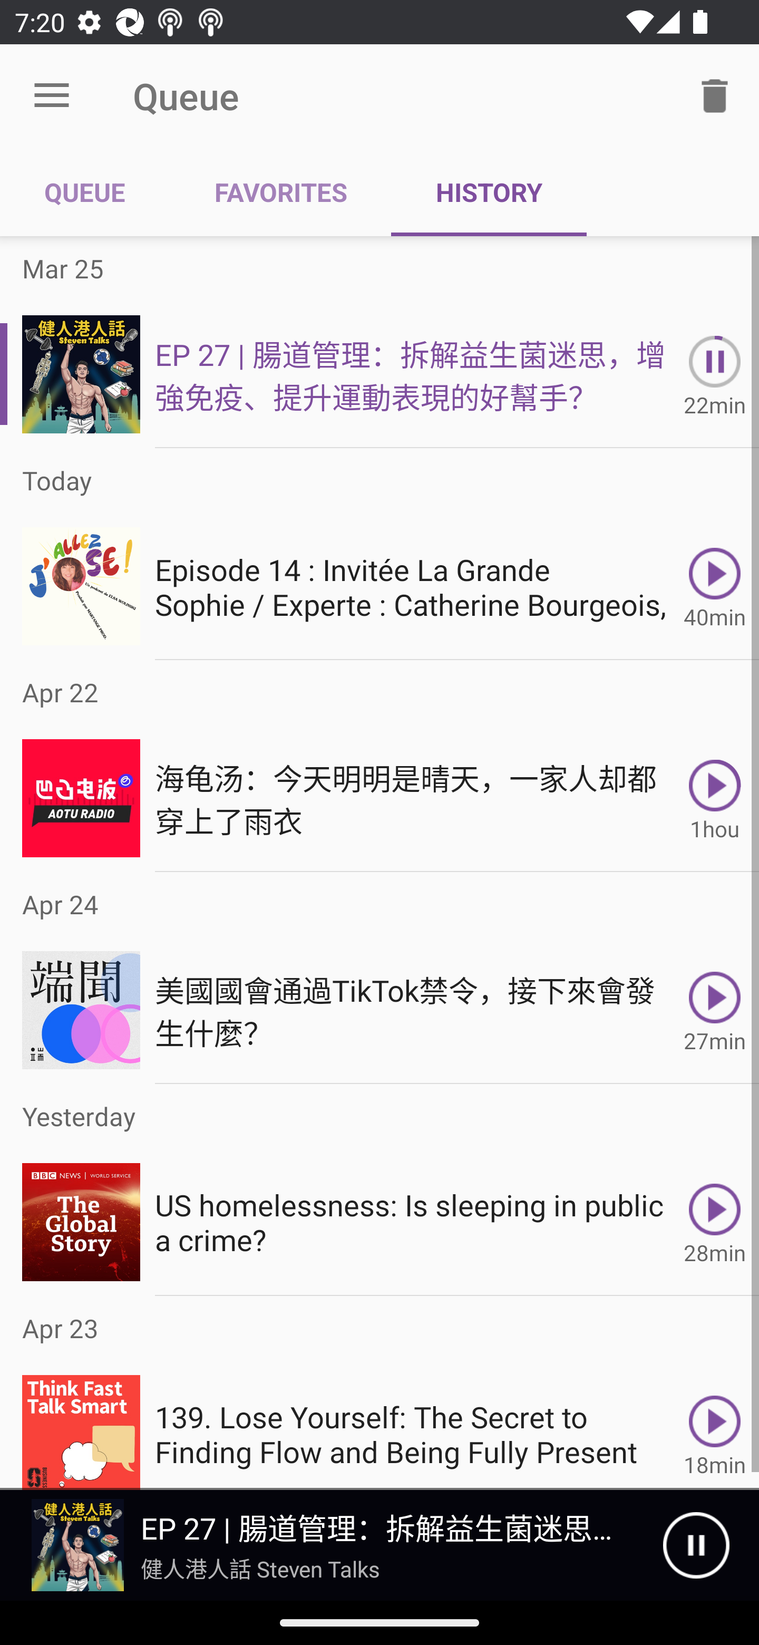  I want to click on Play 1hou, so click(715, 797).